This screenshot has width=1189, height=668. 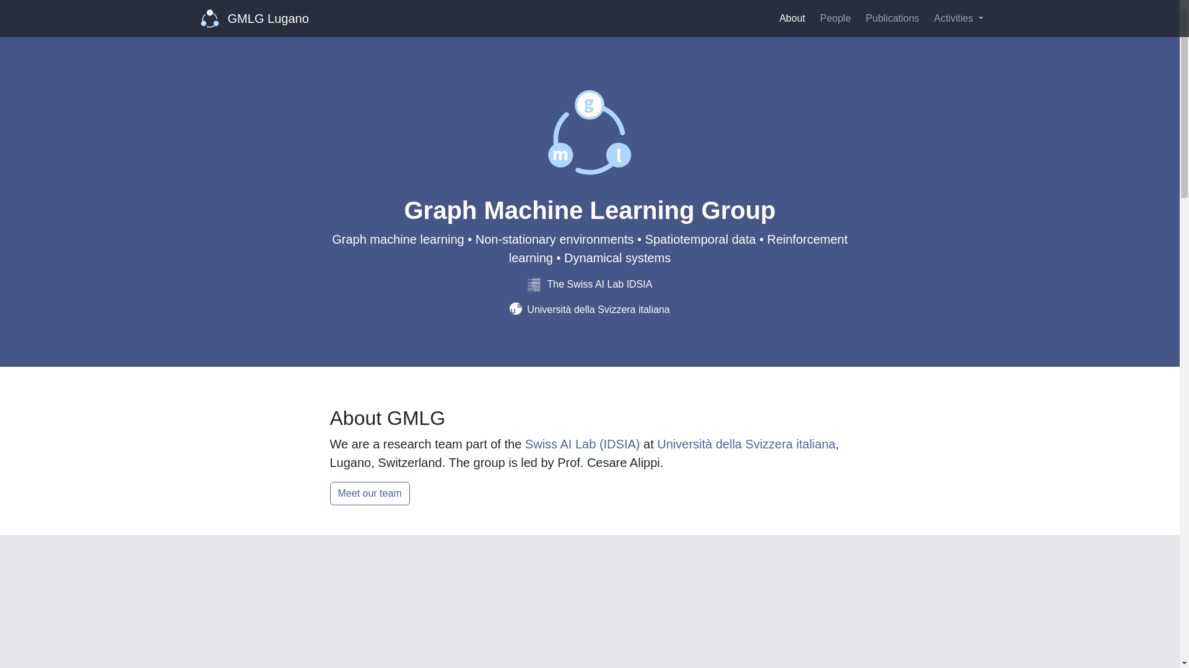 What do you see at coordinates (892, 18) in the screenshot?
I see `Publications` at bounding box center [892, 18].